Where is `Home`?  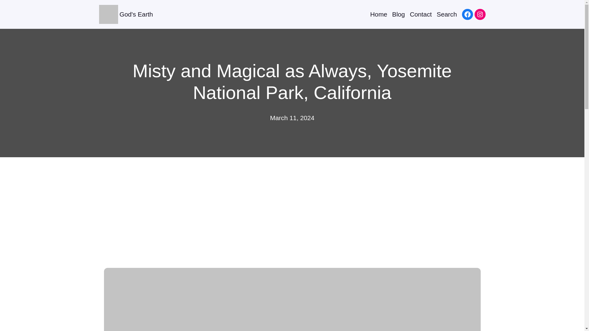 Home is located at coordinates (379, 14).